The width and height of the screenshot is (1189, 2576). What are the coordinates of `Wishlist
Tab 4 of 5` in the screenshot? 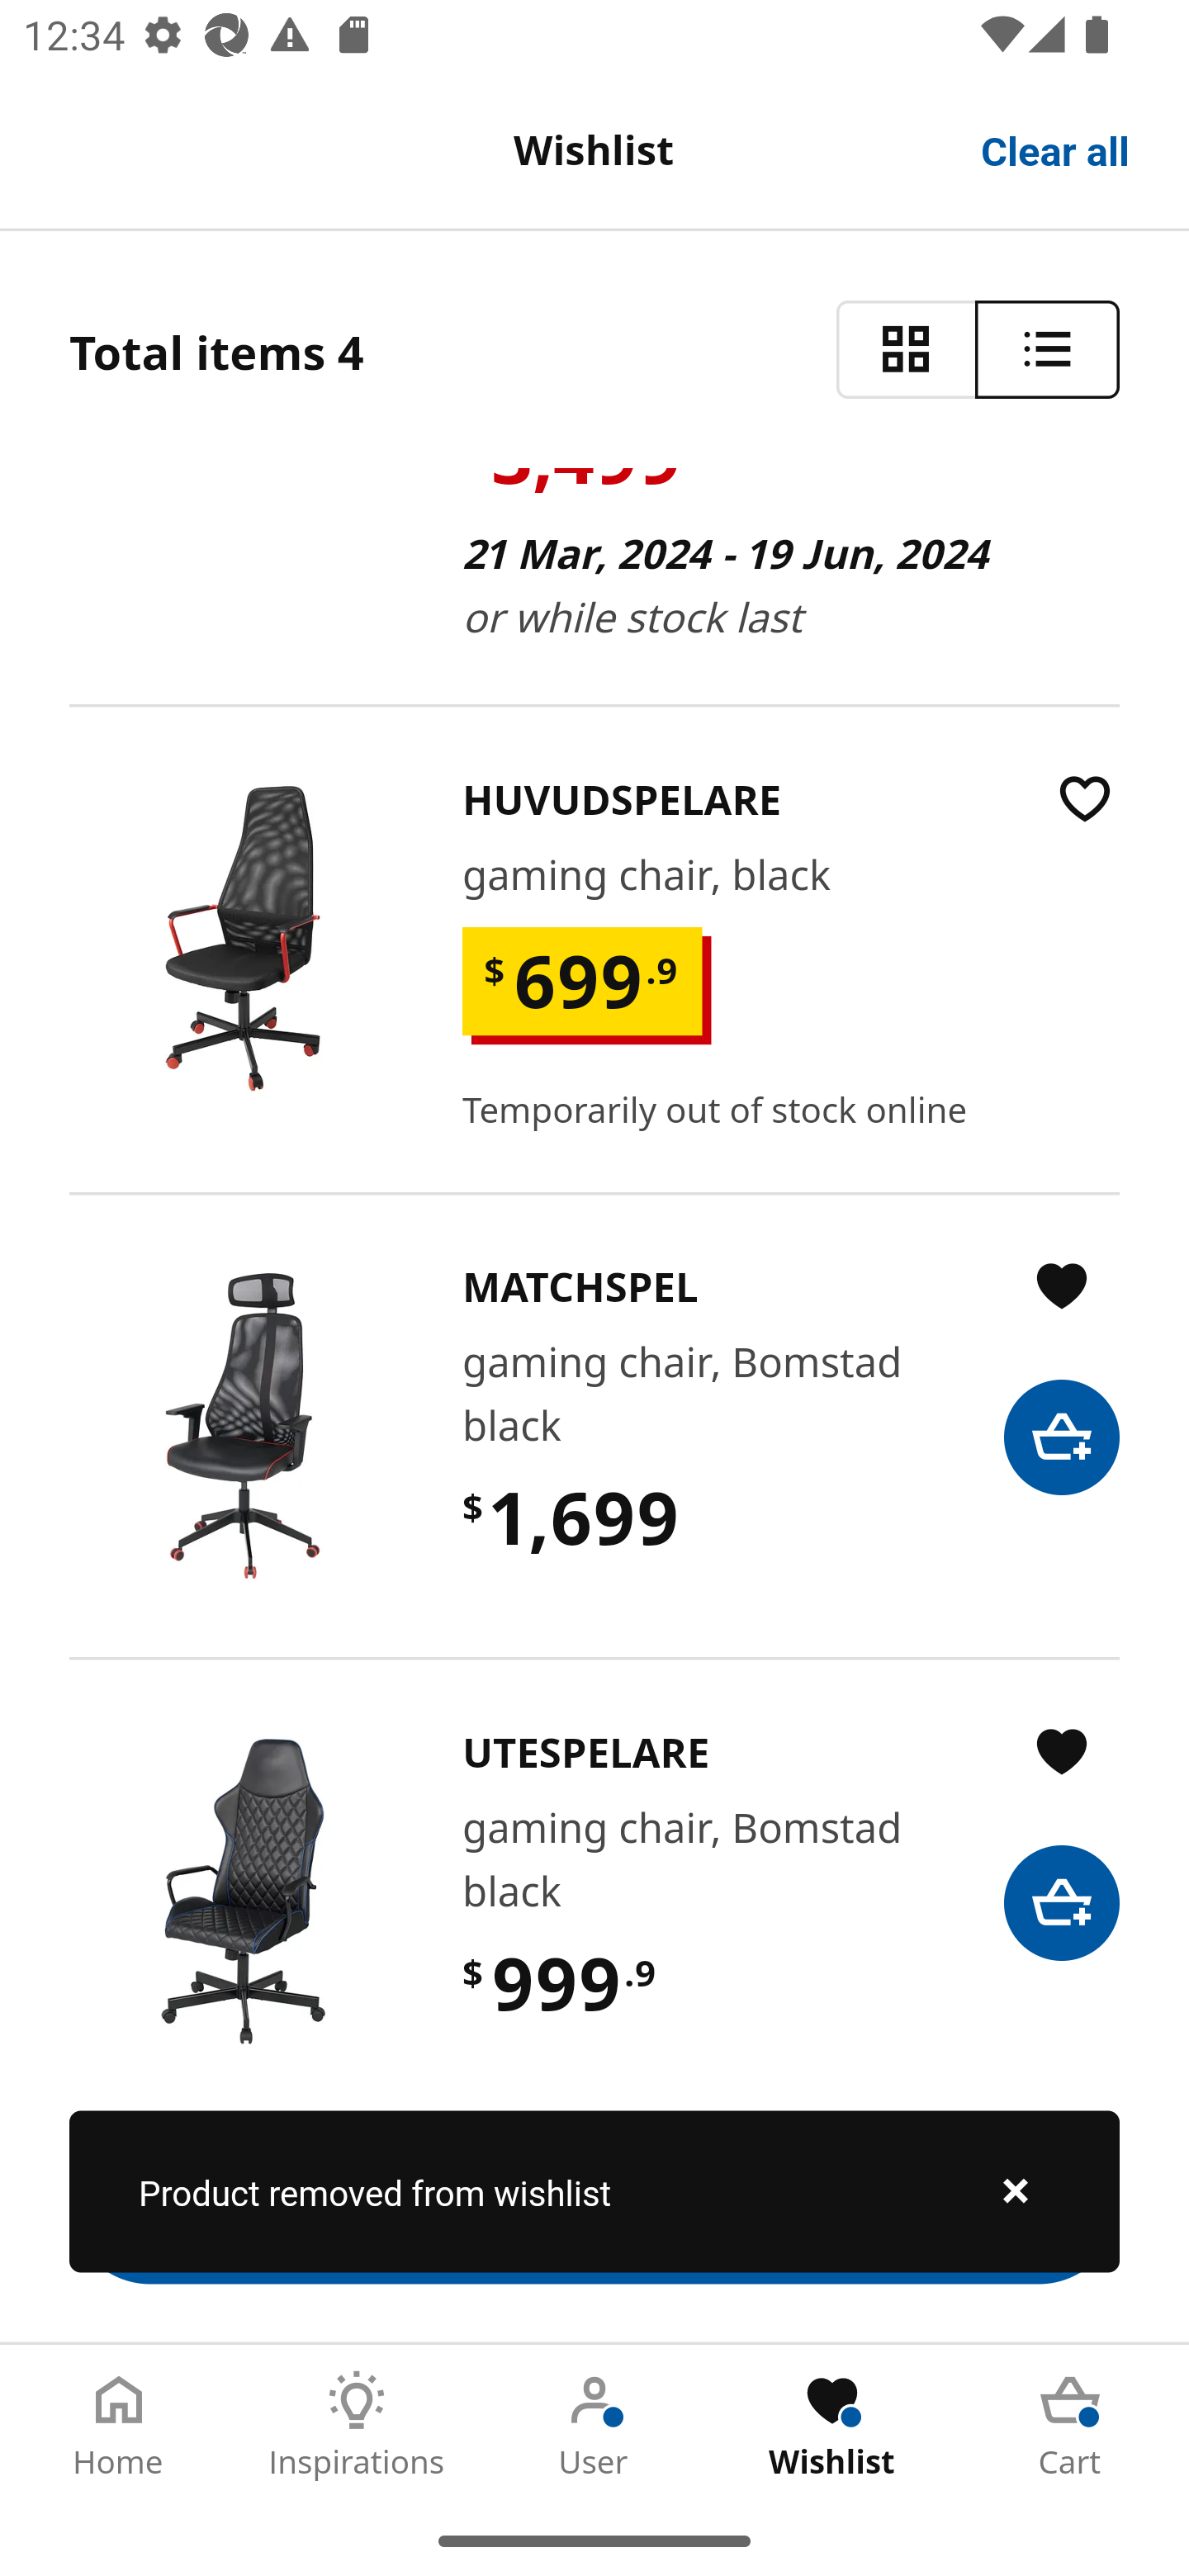 It's located at (832, 2425).